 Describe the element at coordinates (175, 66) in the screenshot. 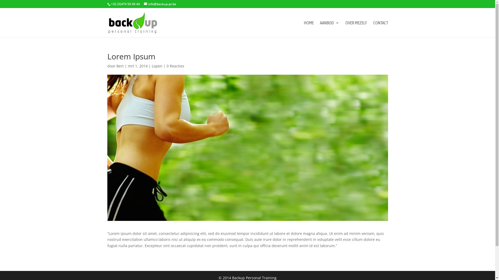

I see `0 Reacties` at that location.